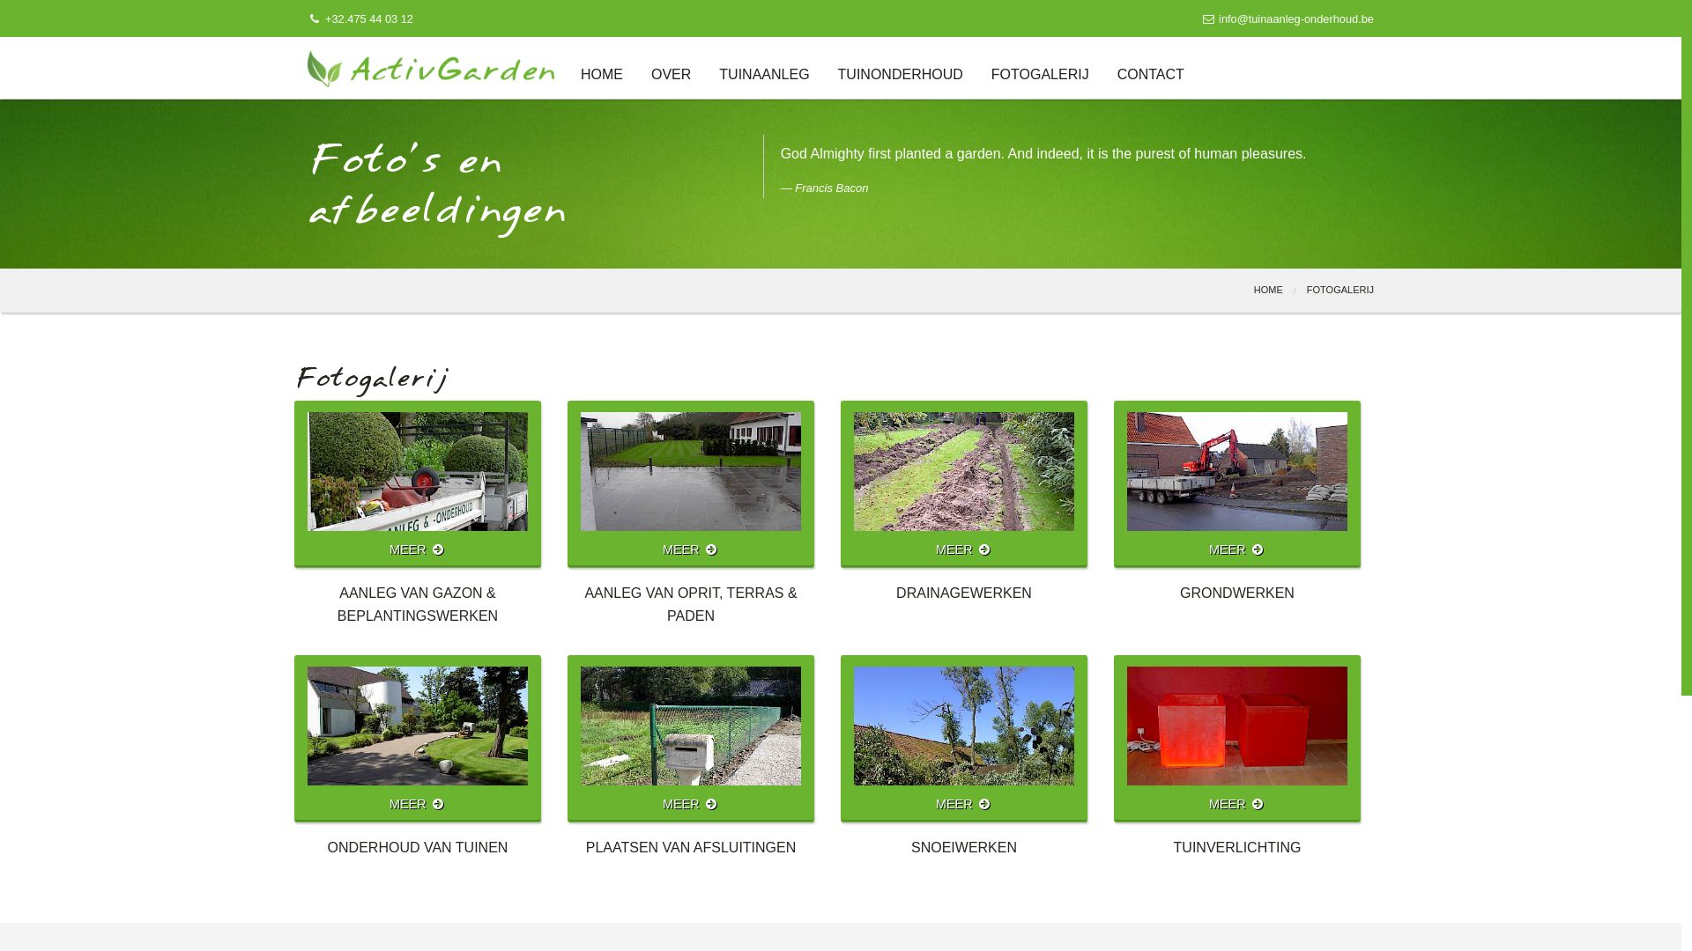 This screenshot has width=1692, height=951. What do you see at coordinates (1288, 19) in the screenshot?
I see `info@tuinaanleg-onderhoud.be` at bounding box center [1288, 19].